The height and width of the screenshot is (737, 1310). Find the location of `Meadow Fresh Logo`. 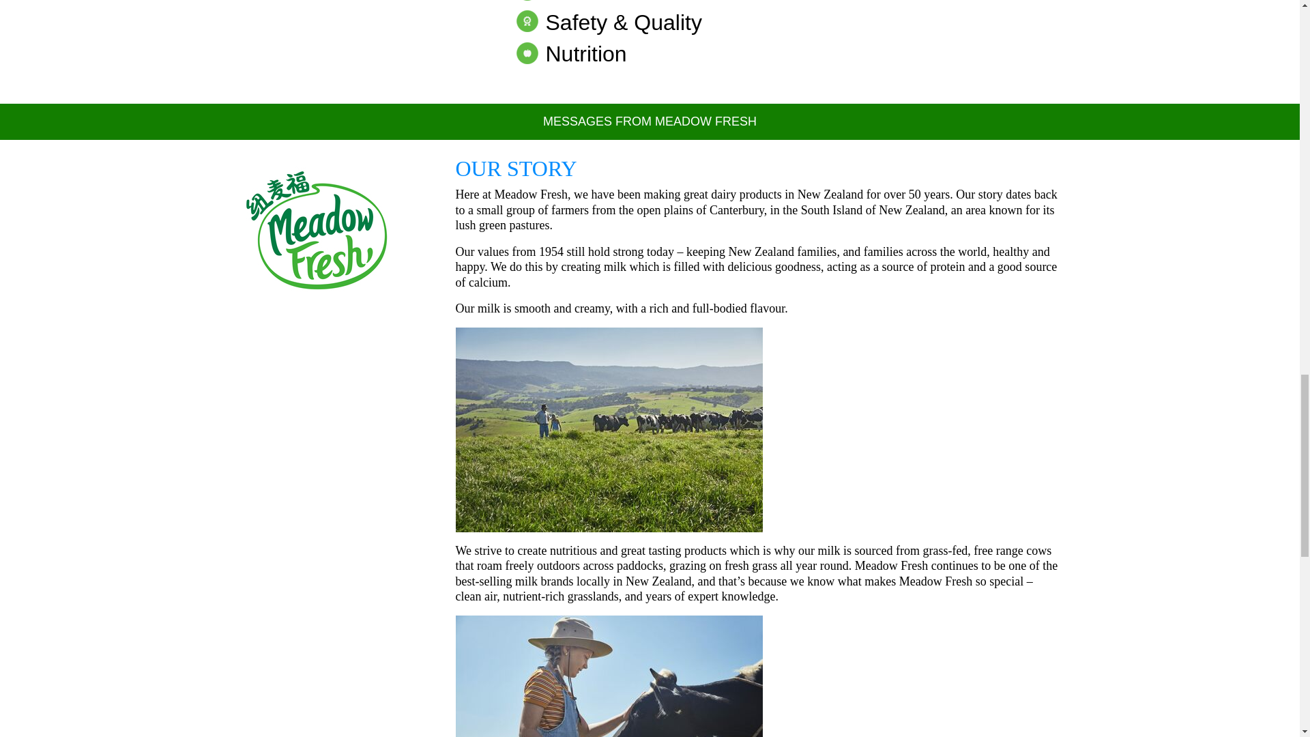

Meadow Fresh Logo is located at coordinates (317, 231).